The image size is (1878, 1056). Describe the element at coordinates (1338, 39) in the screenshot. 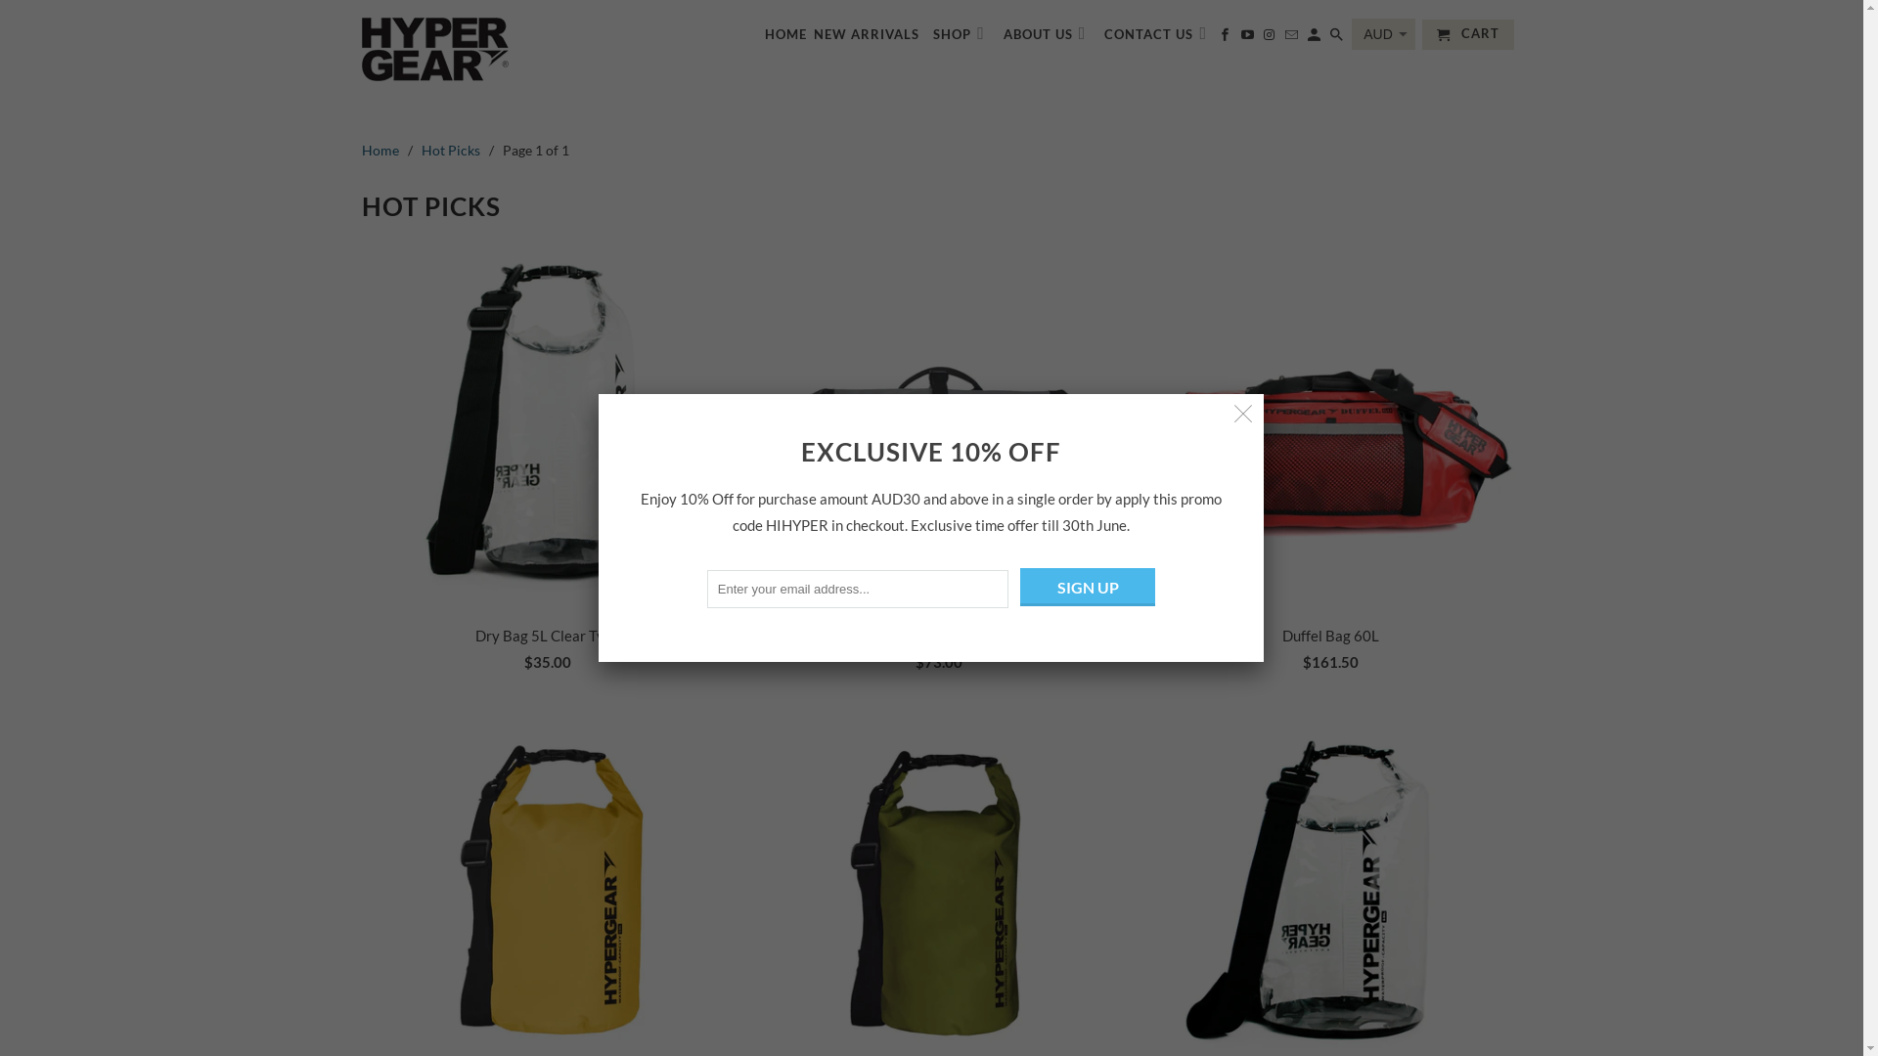

I see `Search` at that location.